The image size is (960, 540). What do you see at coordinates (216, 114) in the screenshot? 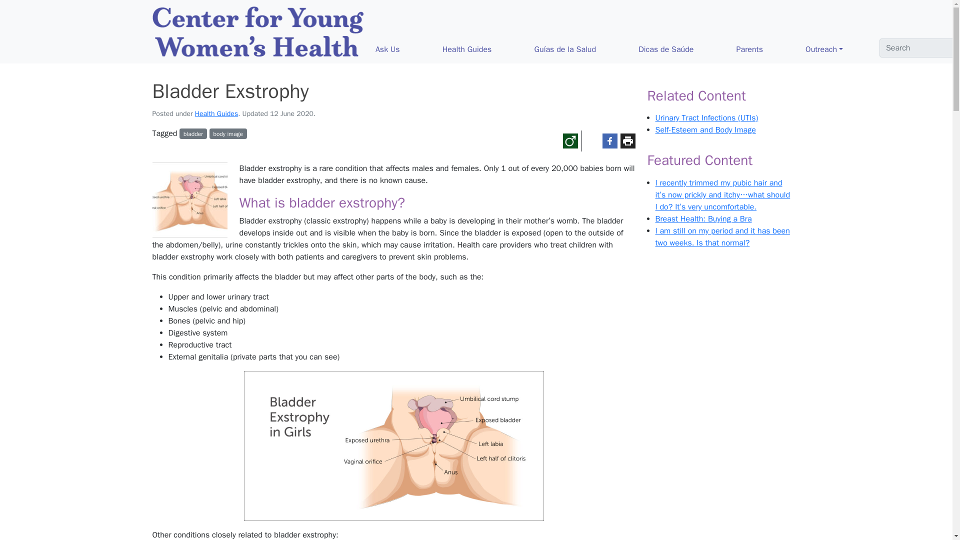
I see `Health Guides` at bounding box center [216, 114].